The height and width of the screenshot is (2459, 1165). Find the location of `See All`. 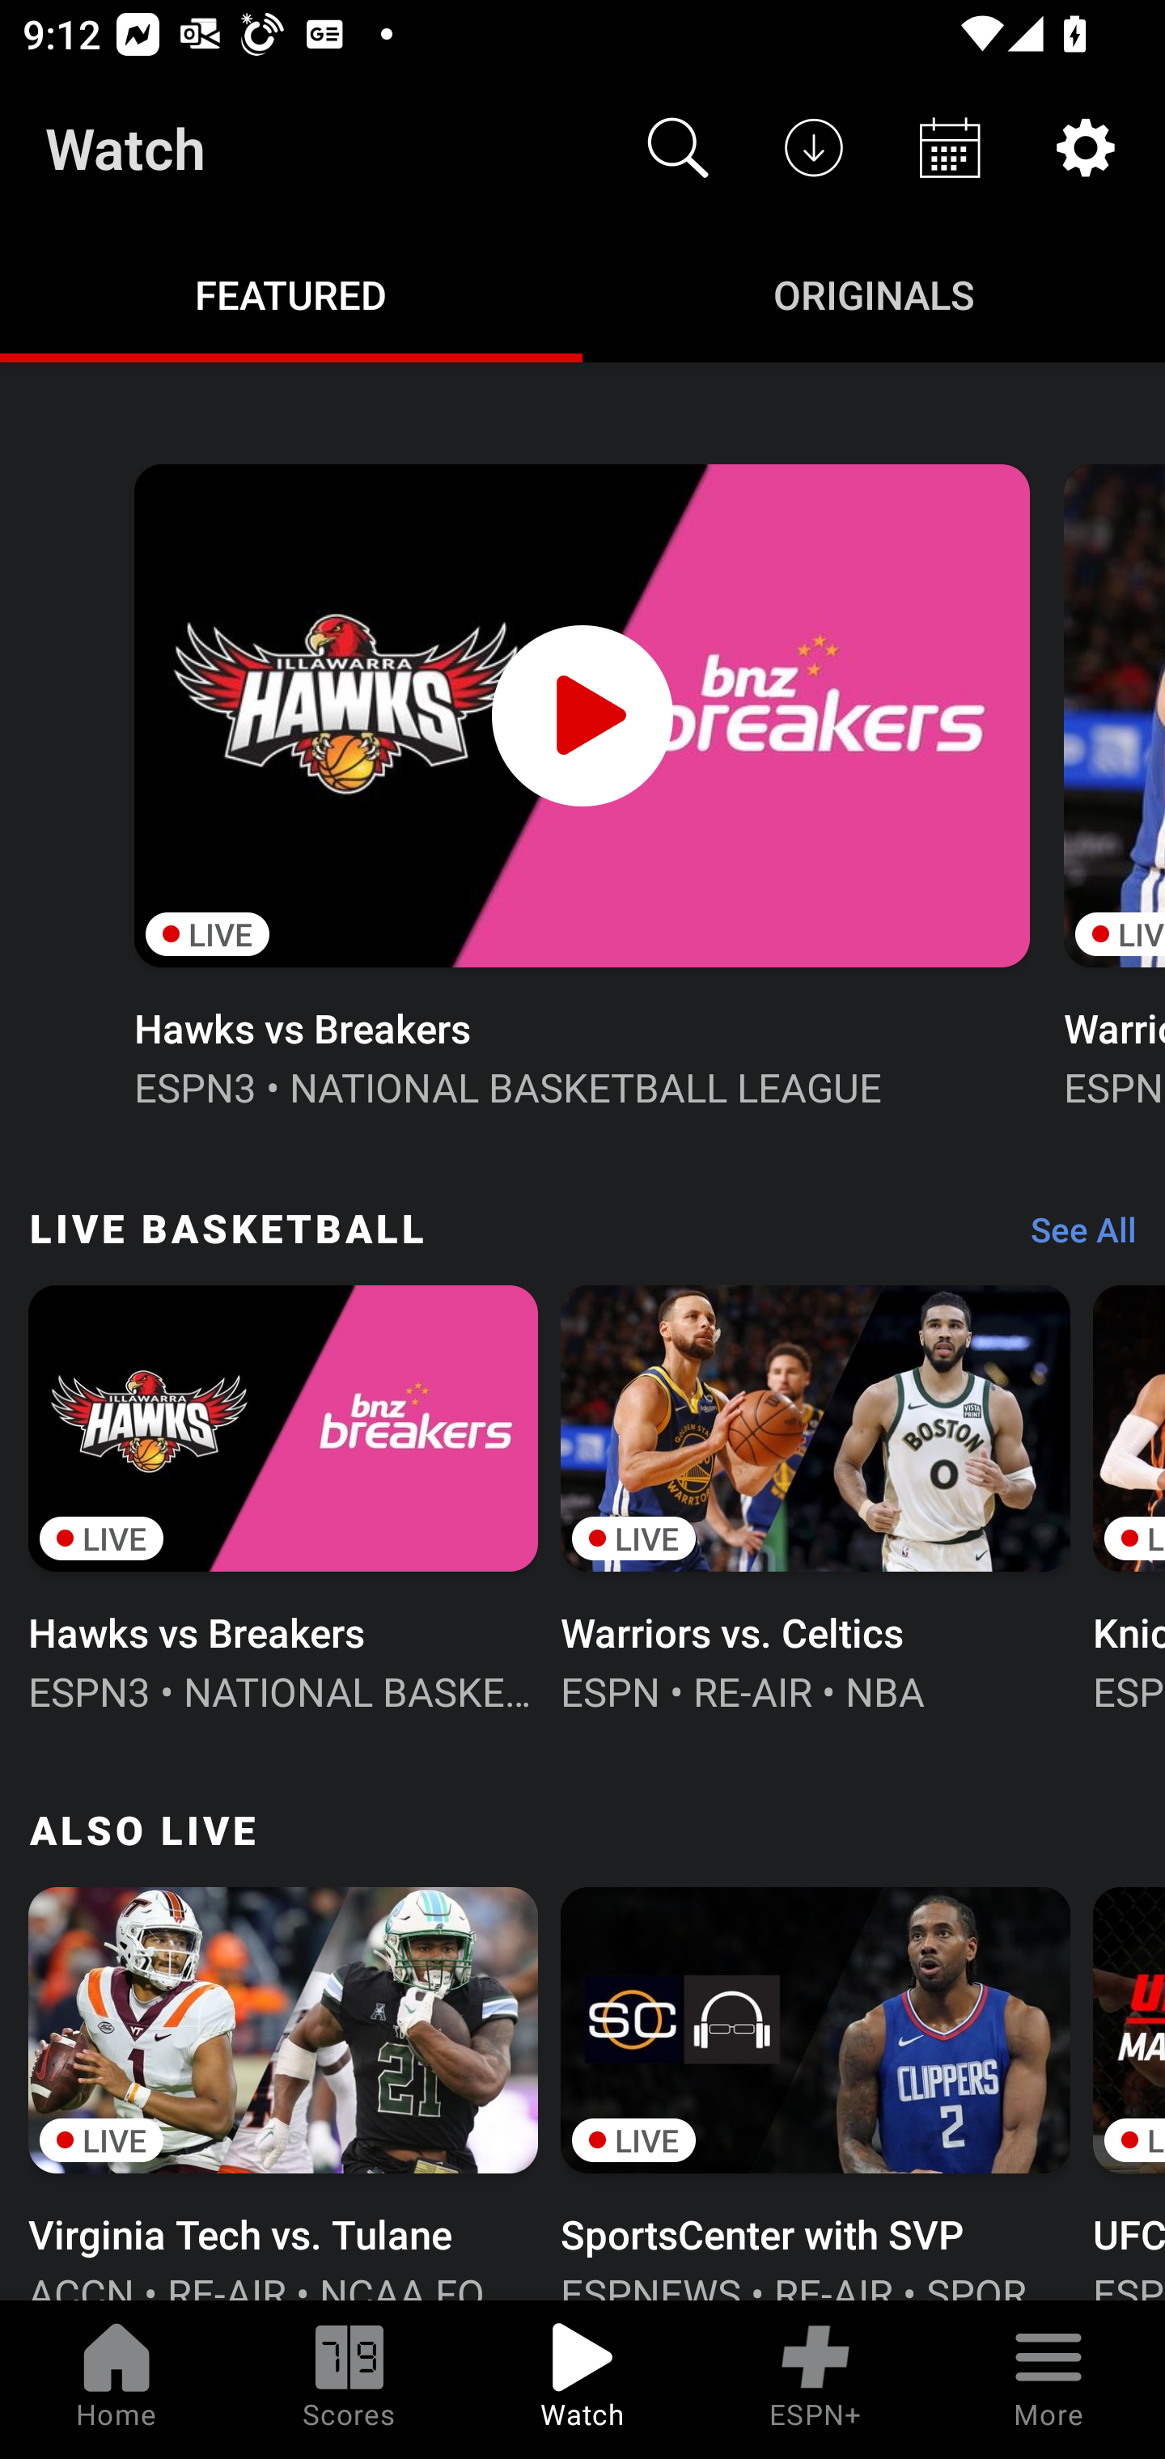

See All is located at coordinates (1072, 1236).